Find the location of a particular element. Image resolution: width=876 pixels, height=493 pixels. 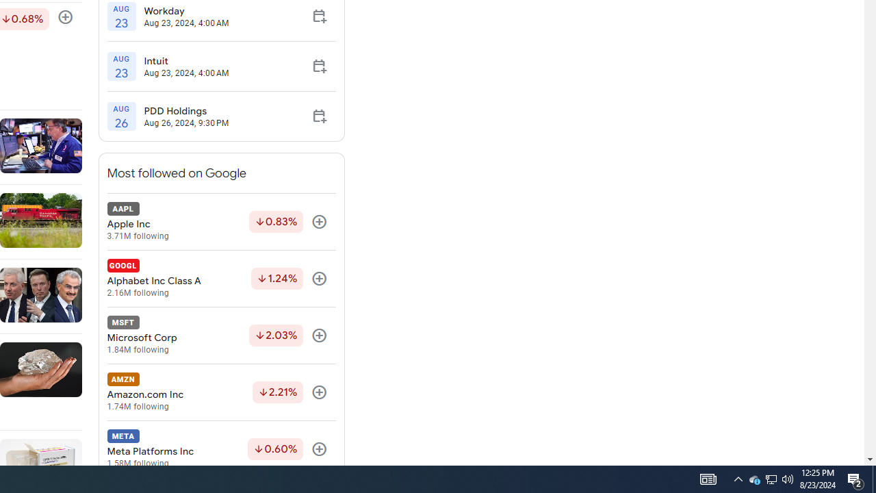

AMZN Amazon.com Inc 1.74M following Down by 2.21% Follow is located at coordinates (221, 392).